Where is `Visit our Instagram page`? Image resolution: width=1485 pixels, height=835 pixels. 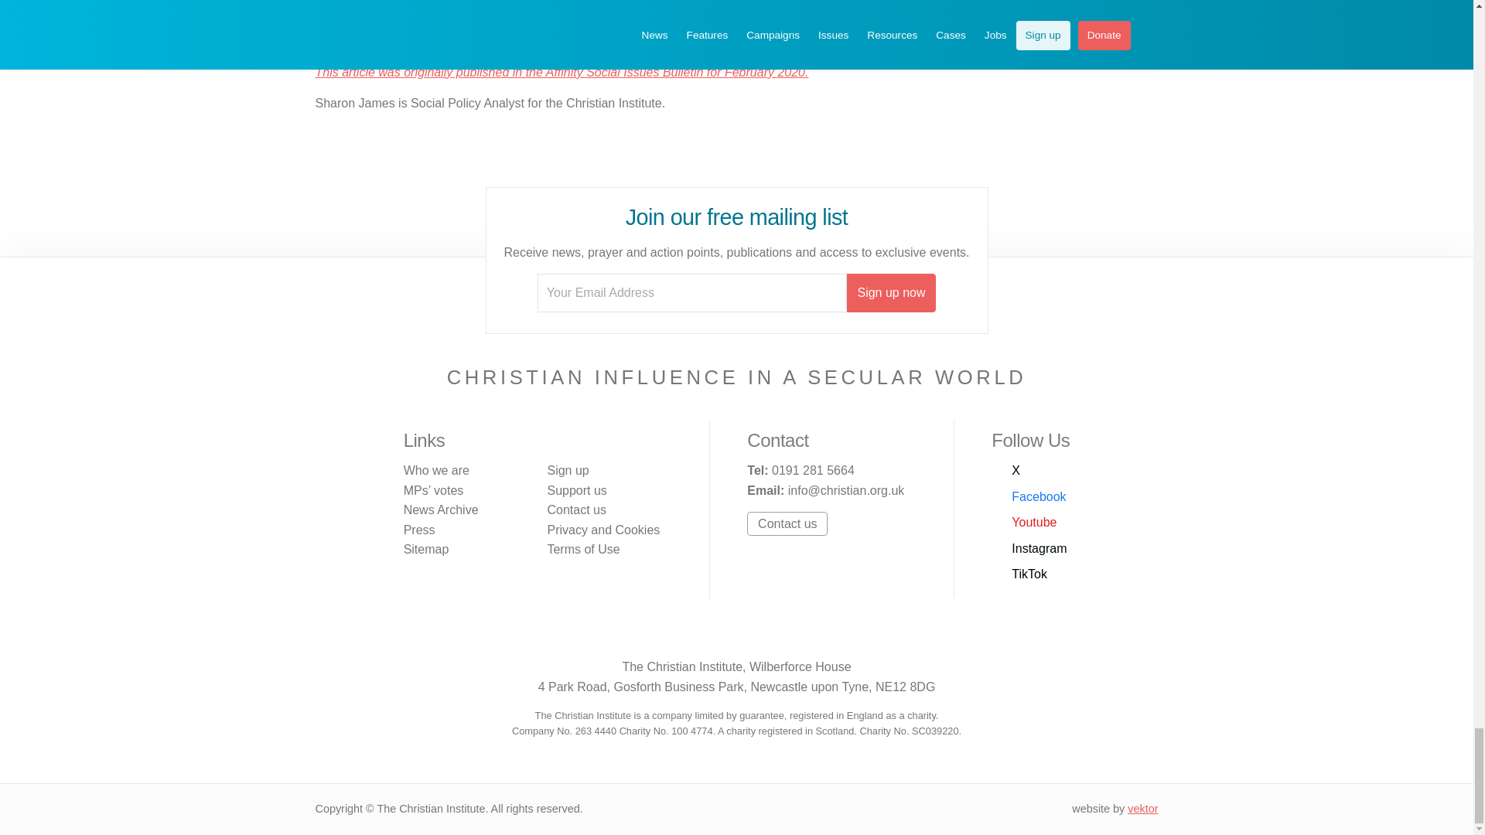 Visit our Instagram page is located at coordinates (1029, 548).